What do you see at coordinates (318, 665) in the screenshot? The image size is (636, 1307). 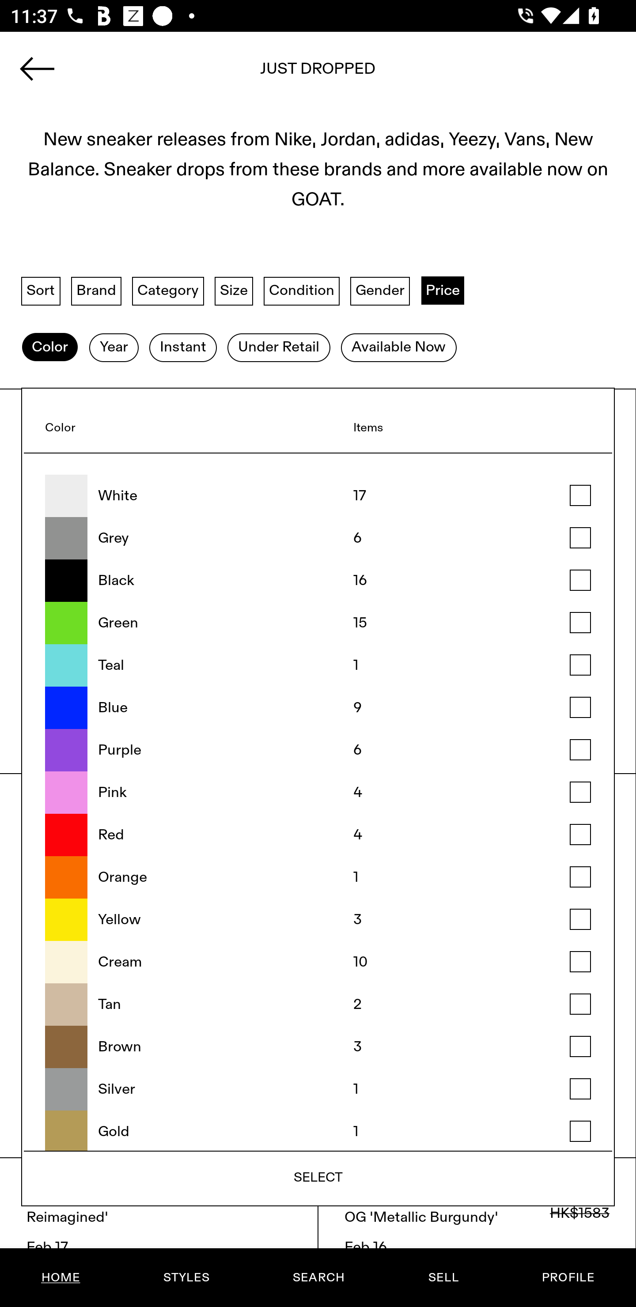 I see `Teal 1` at bounding box center [318, 665].